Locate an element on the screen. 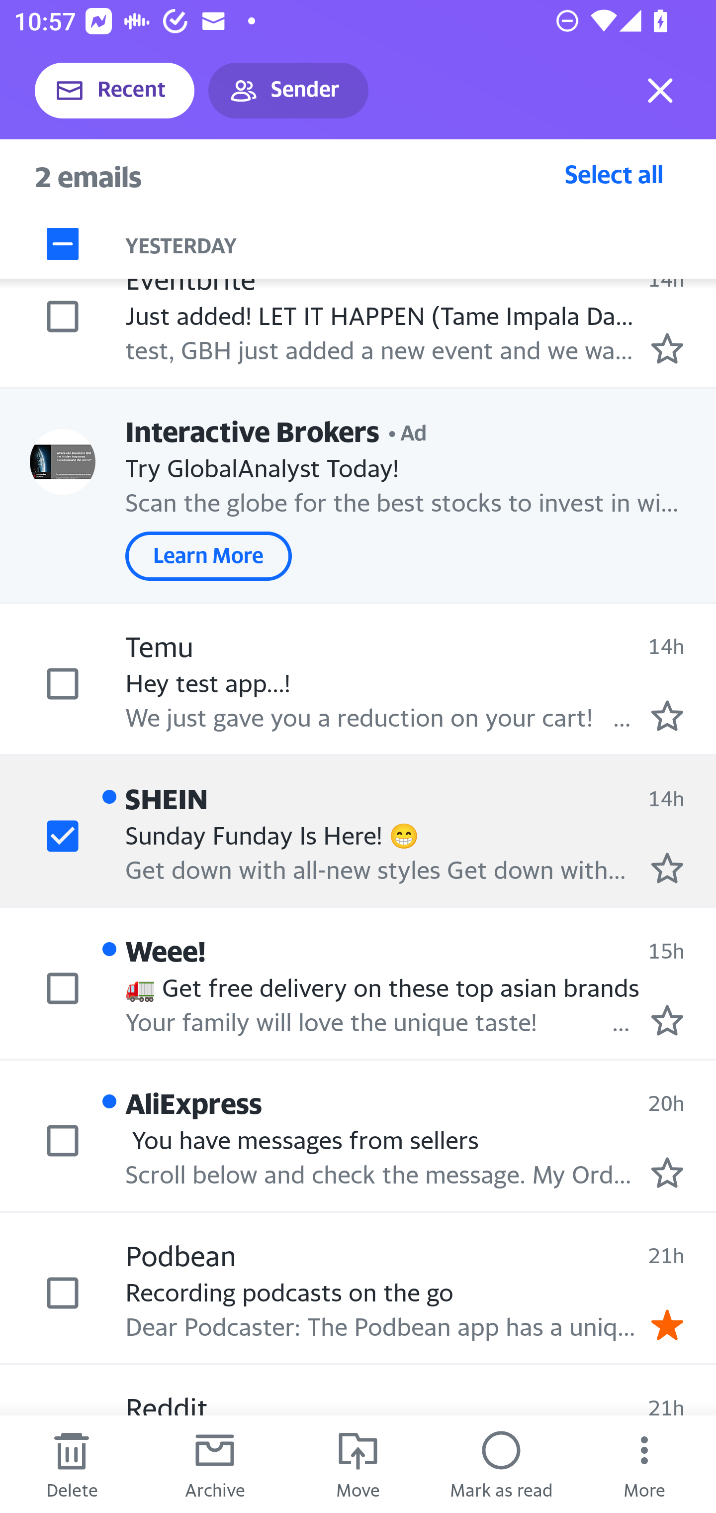  Mark as starred. is located at coordinates (667, 716).